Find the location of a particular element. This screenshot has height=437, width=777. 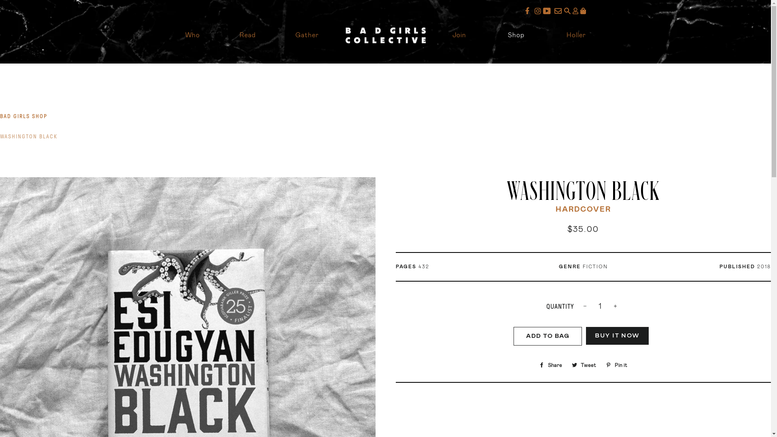

BUY IT NOW is located at coordinates (618, 336).